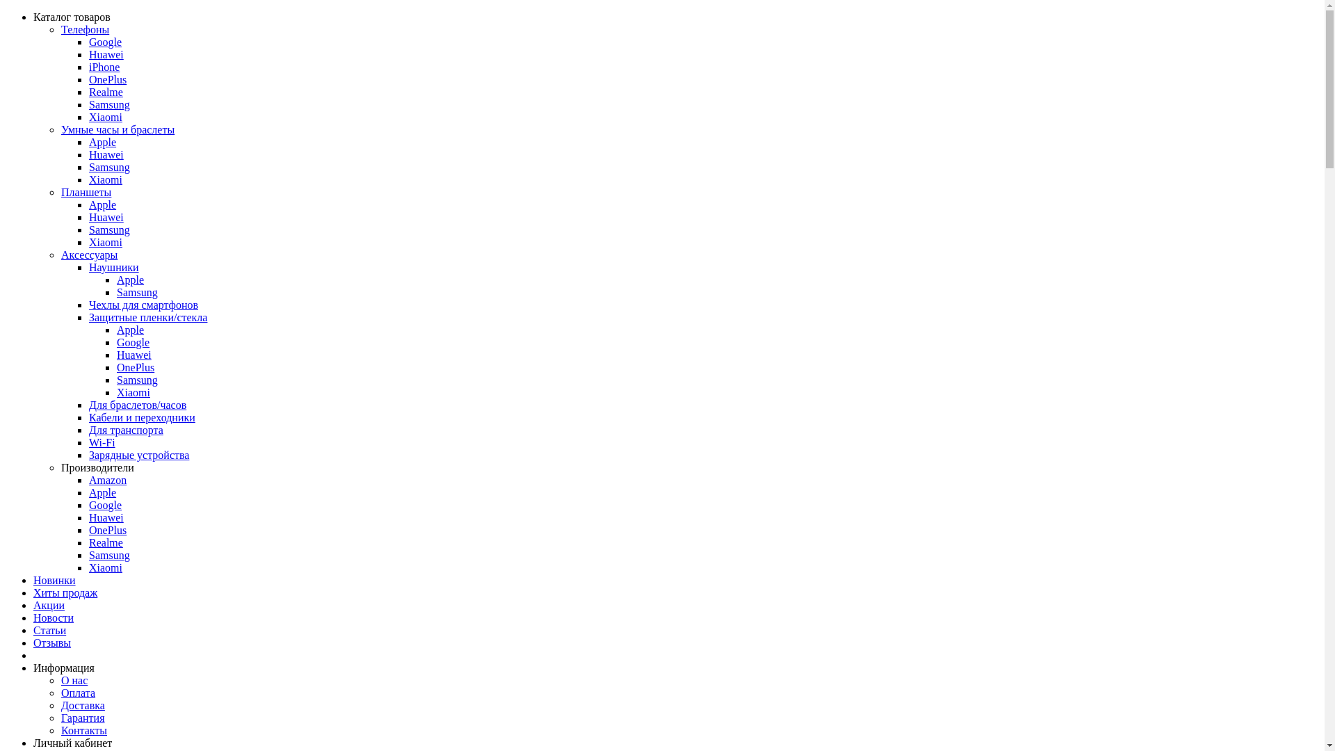 This screenshot has width=1335, height=751. What do you see at coordinates (106, 117) in the screenshot?
I see `Xiaomi` at bounding box center [106, 117].